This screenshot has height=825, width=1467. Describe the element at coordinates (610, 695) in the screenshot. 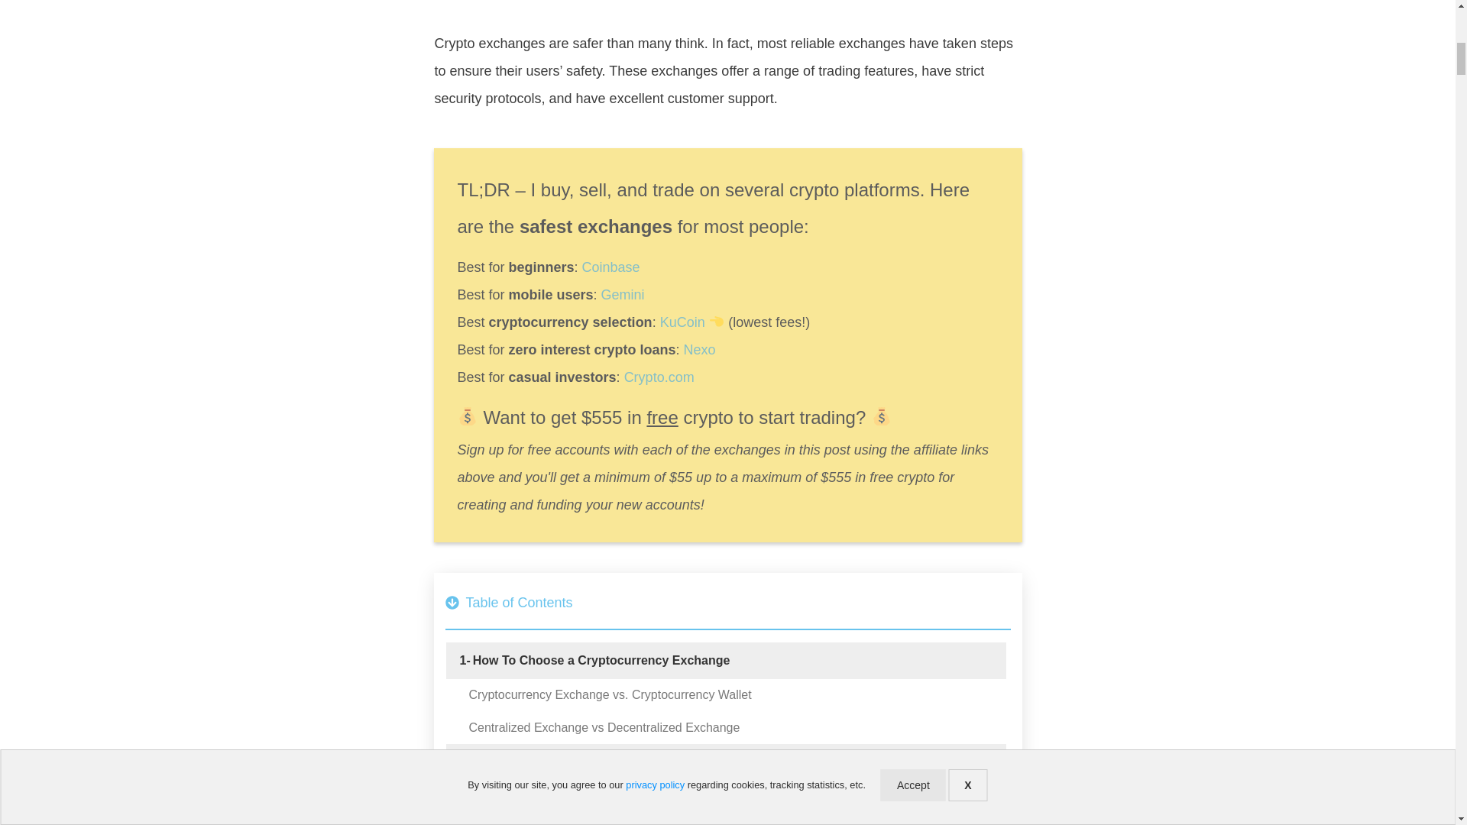

I see `Cryptocurrency Exchange vs. Cryptocurrency Wallet` at that location.